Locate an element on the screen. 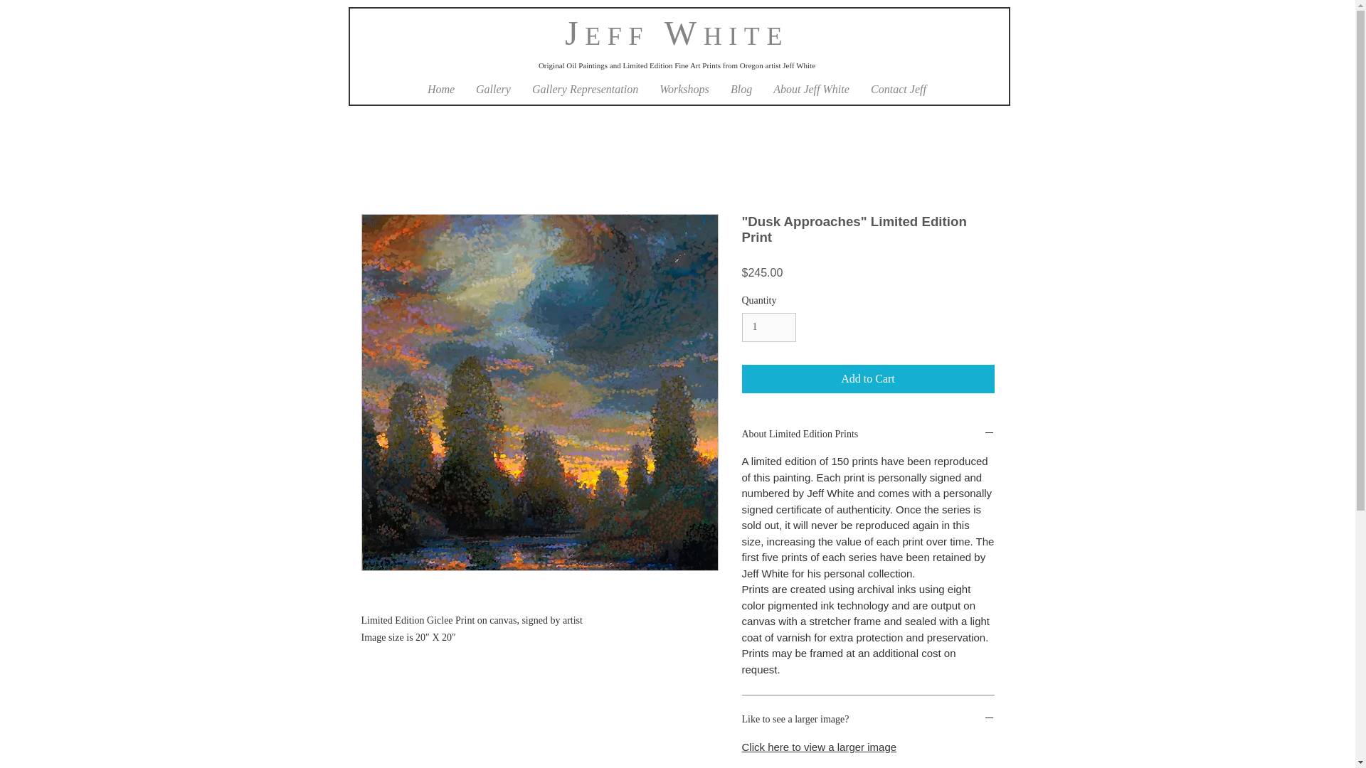 The width and height of the screenshot is (1366, 768). About Limited Edition Prints is located at coordinates (868, 434).